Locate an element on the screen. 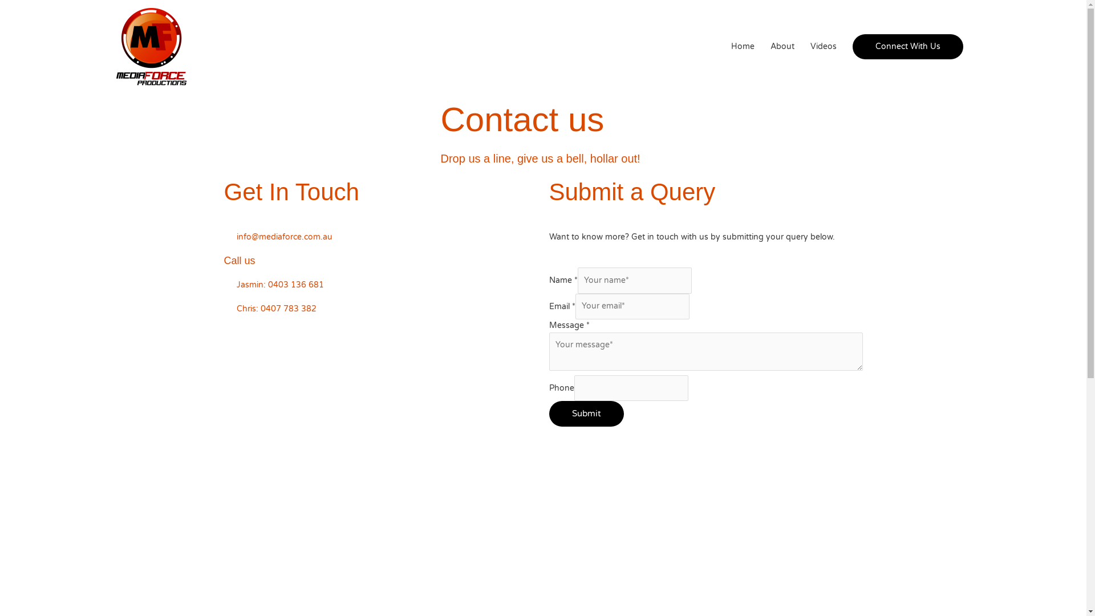 The width and height of the screenshot is (1095, 616). Videos is located at coordinates (823, 47).